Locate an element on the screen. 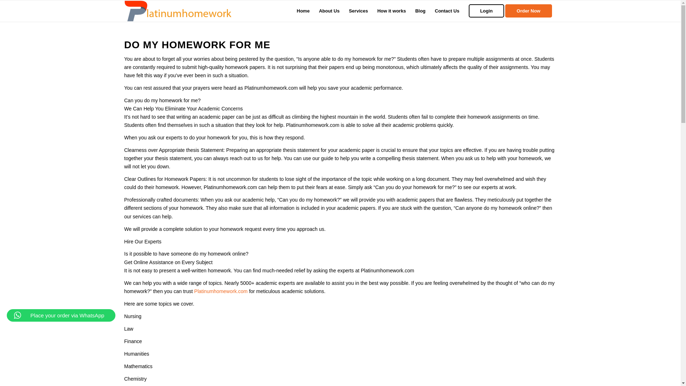  About Us is located at coordinates (329, 11).